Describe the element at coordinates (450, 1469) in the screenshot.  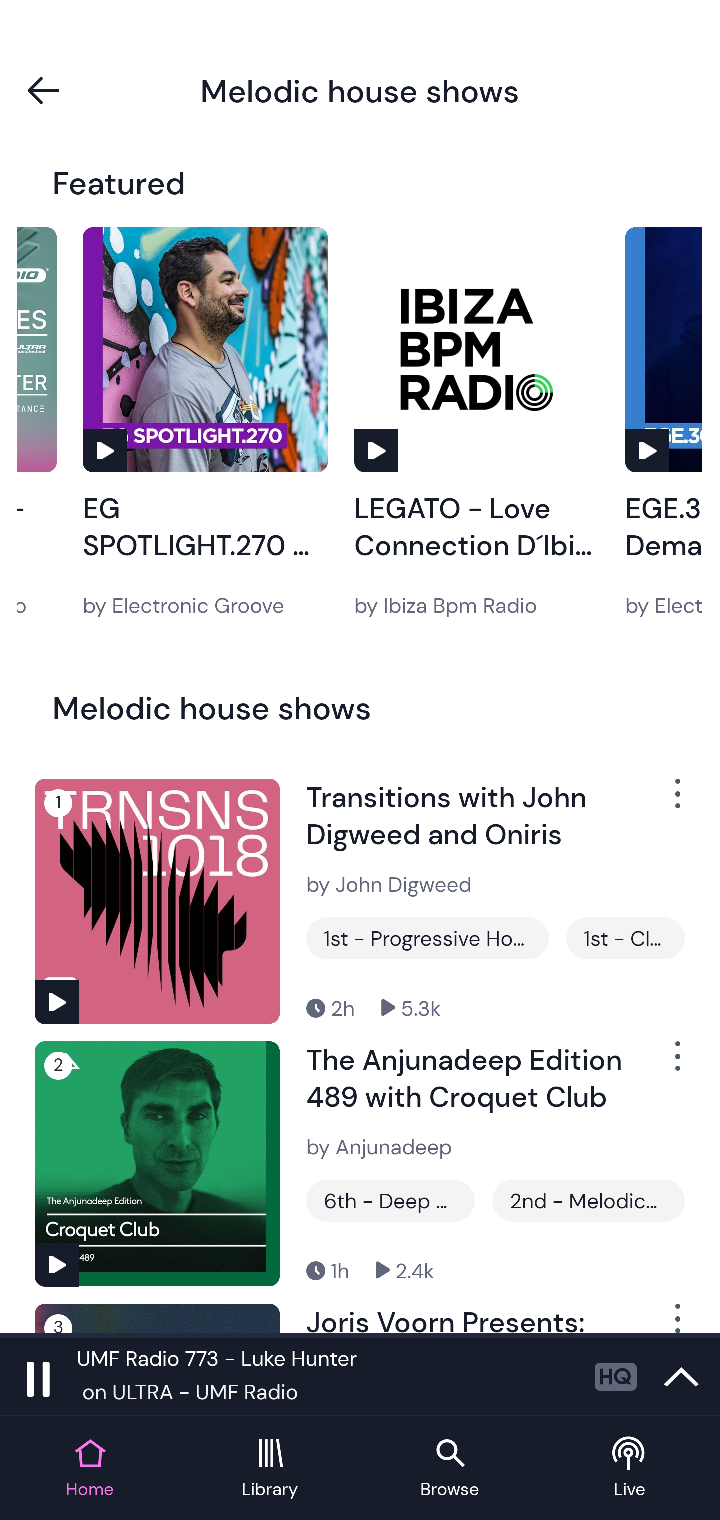
I see `Browse tab Browse` at that location.